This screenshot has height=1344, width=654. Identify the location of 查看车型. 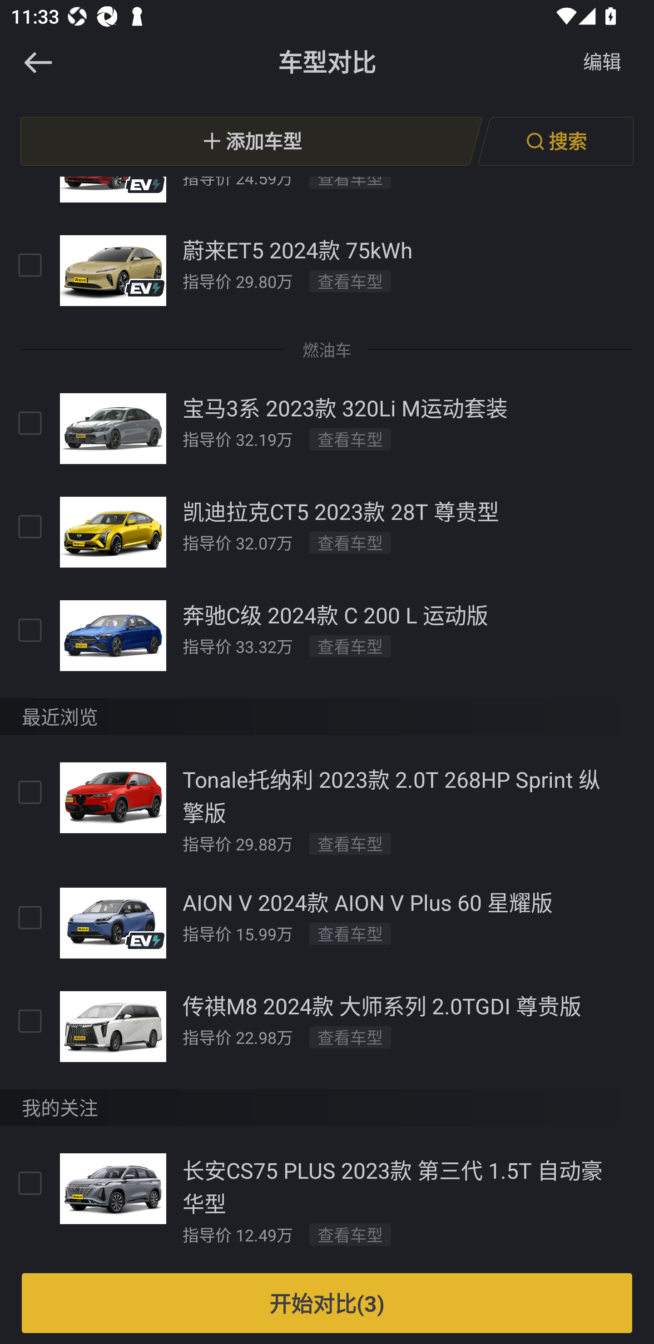
(350, 647).